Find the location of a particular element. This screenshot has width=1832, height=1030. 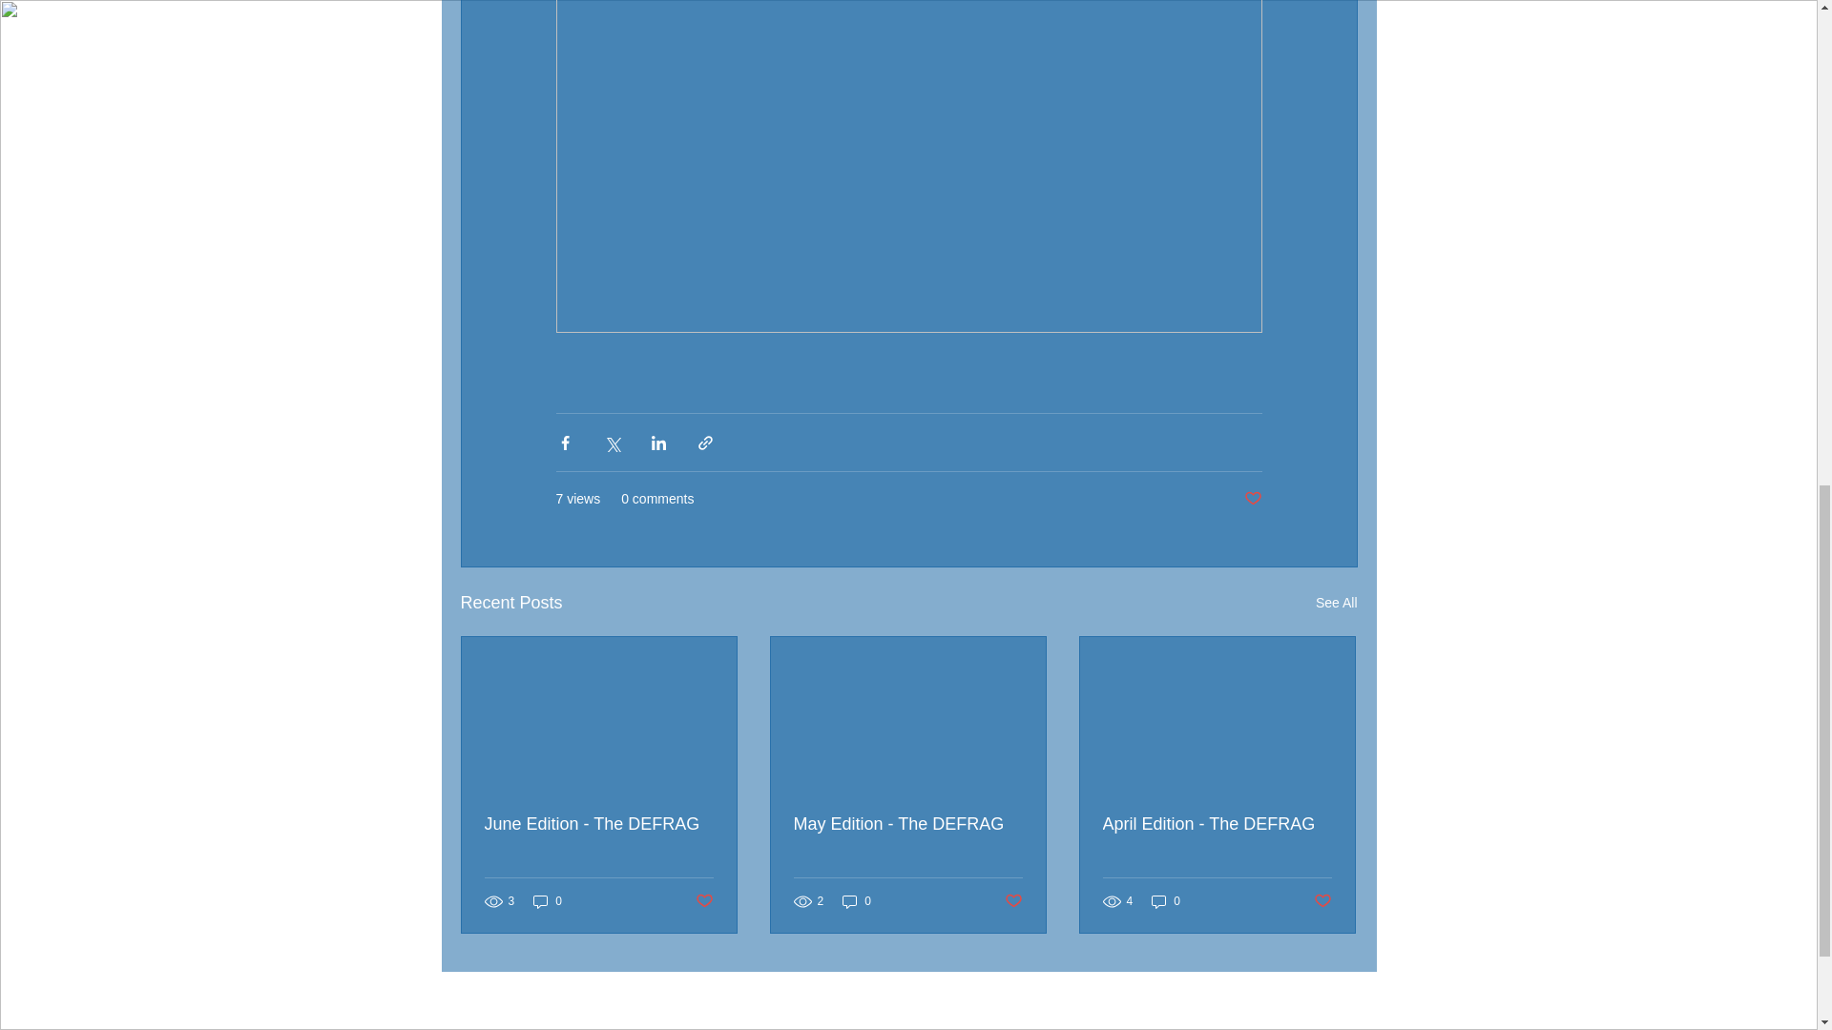

April Edition - The DEFRAG is located at coordinates (1217, 824).